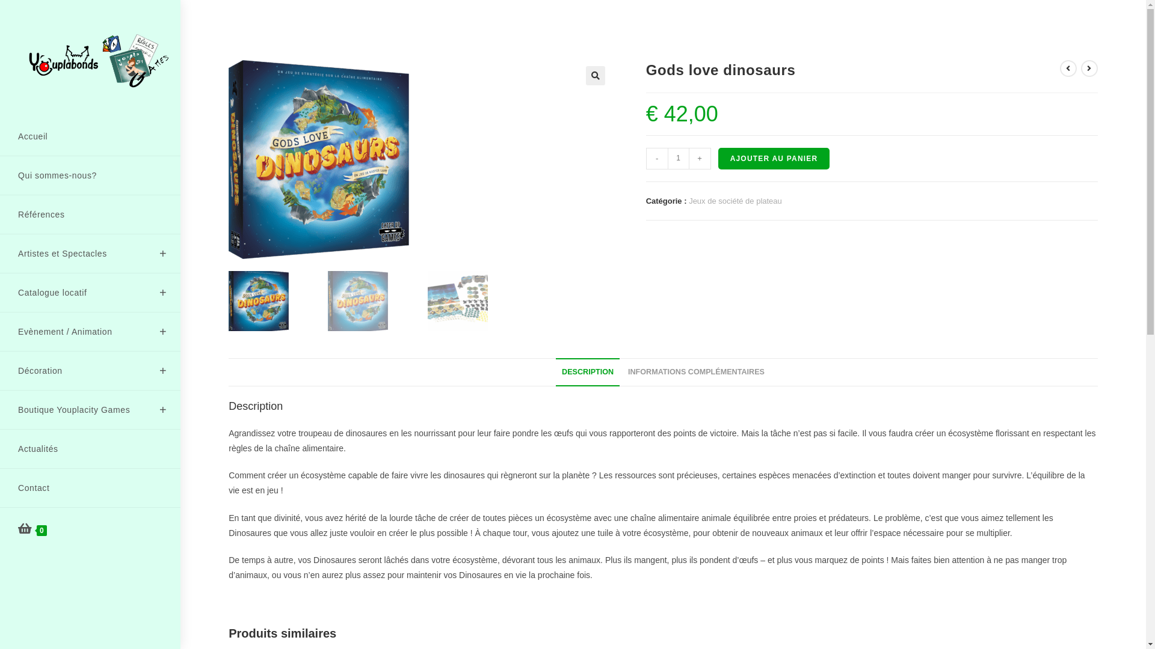 Image resolution: width=1155 pixels, height=649 pixels. Describe the element at coordinates (90, 136) in the screenshot. I see `Accueil` at that location.